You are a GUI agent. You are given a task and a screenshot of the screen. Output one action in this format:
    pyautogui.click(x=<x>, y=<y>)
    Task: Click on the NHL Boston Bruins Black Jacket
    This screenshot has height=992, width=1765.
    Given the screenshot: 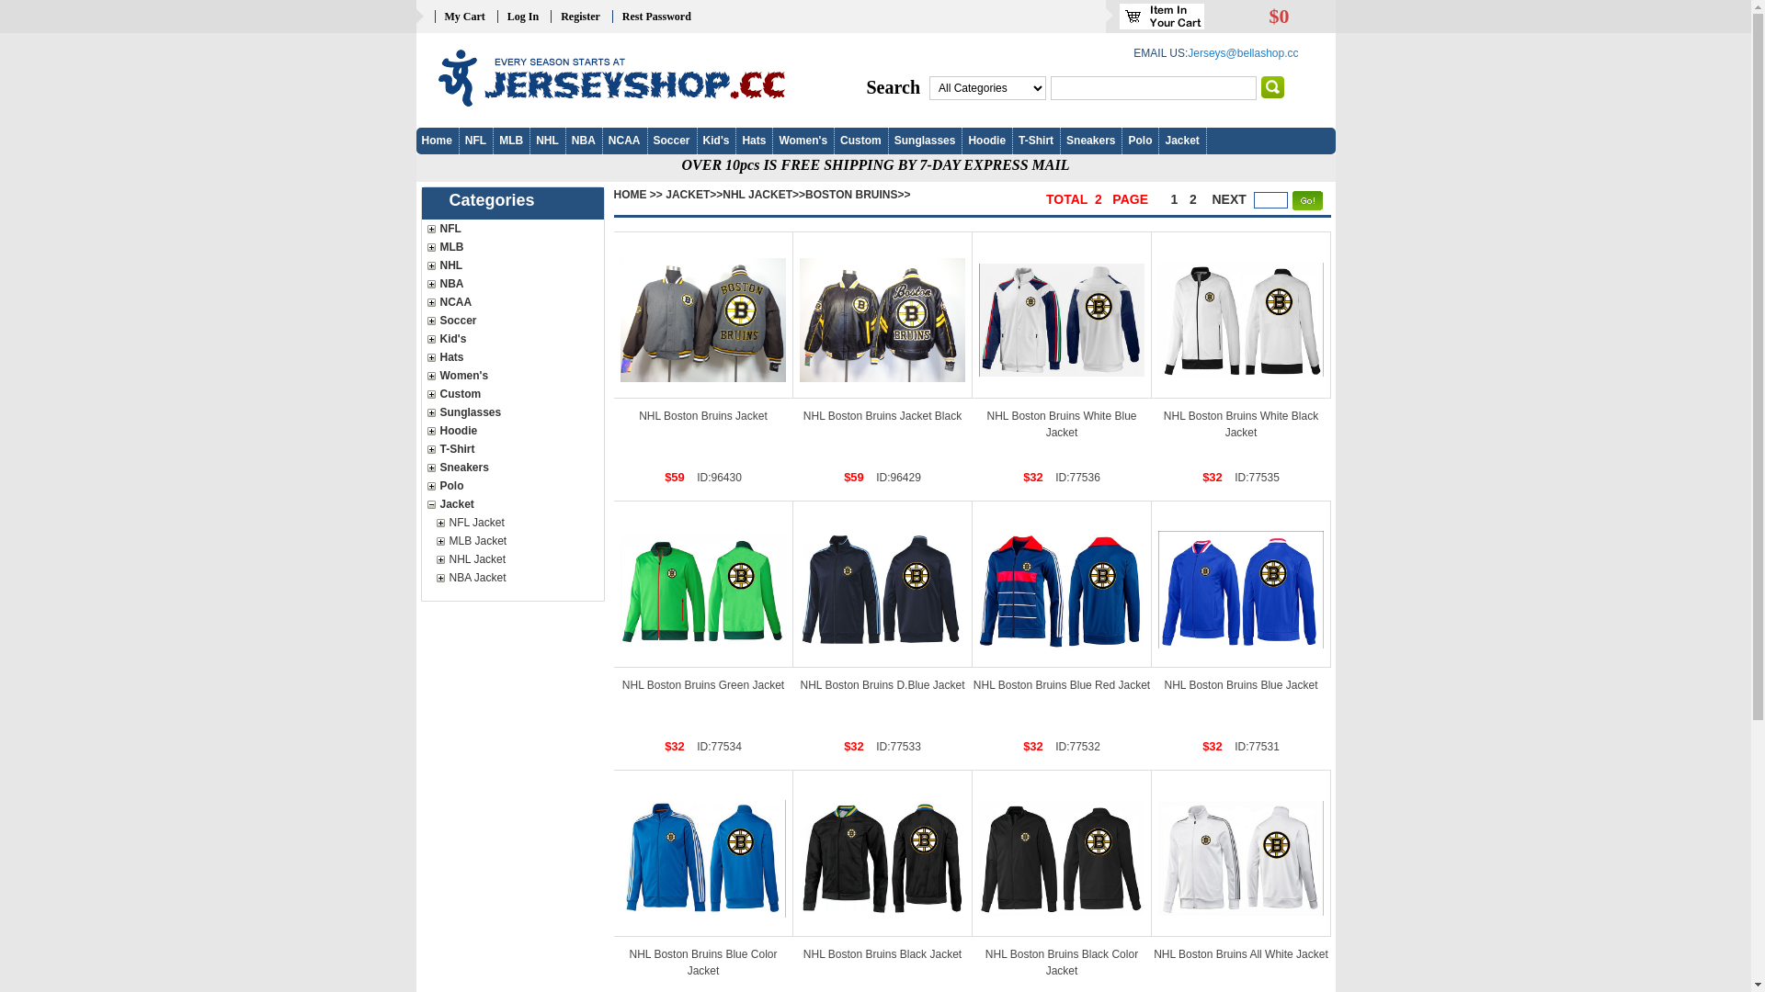 What is the action you would take?
    pyautogui.click(x=882, y=954)
    